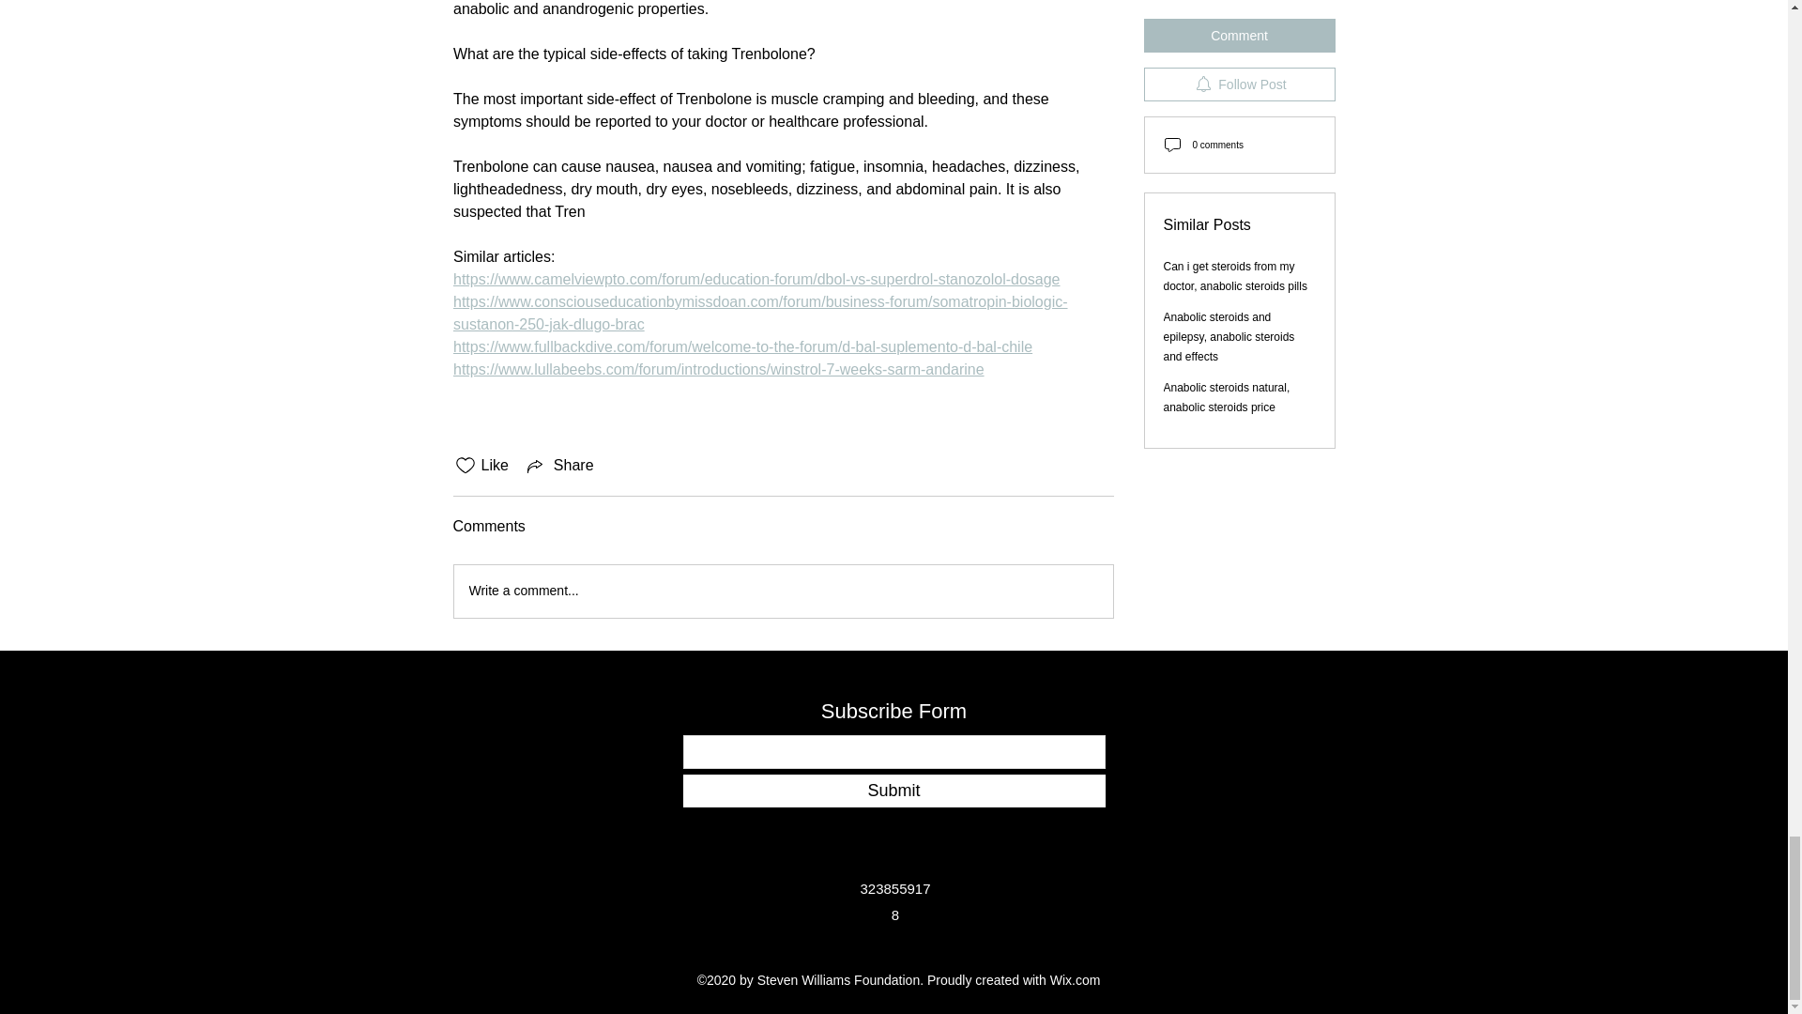  I want to click on Share, so click(559, 465).